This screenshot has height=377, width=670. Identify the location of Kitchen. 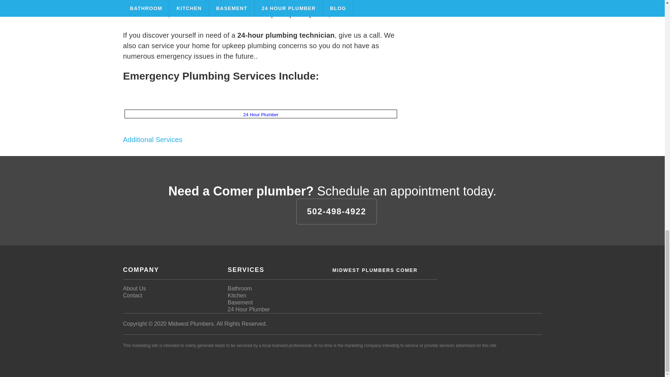
(237, 295).